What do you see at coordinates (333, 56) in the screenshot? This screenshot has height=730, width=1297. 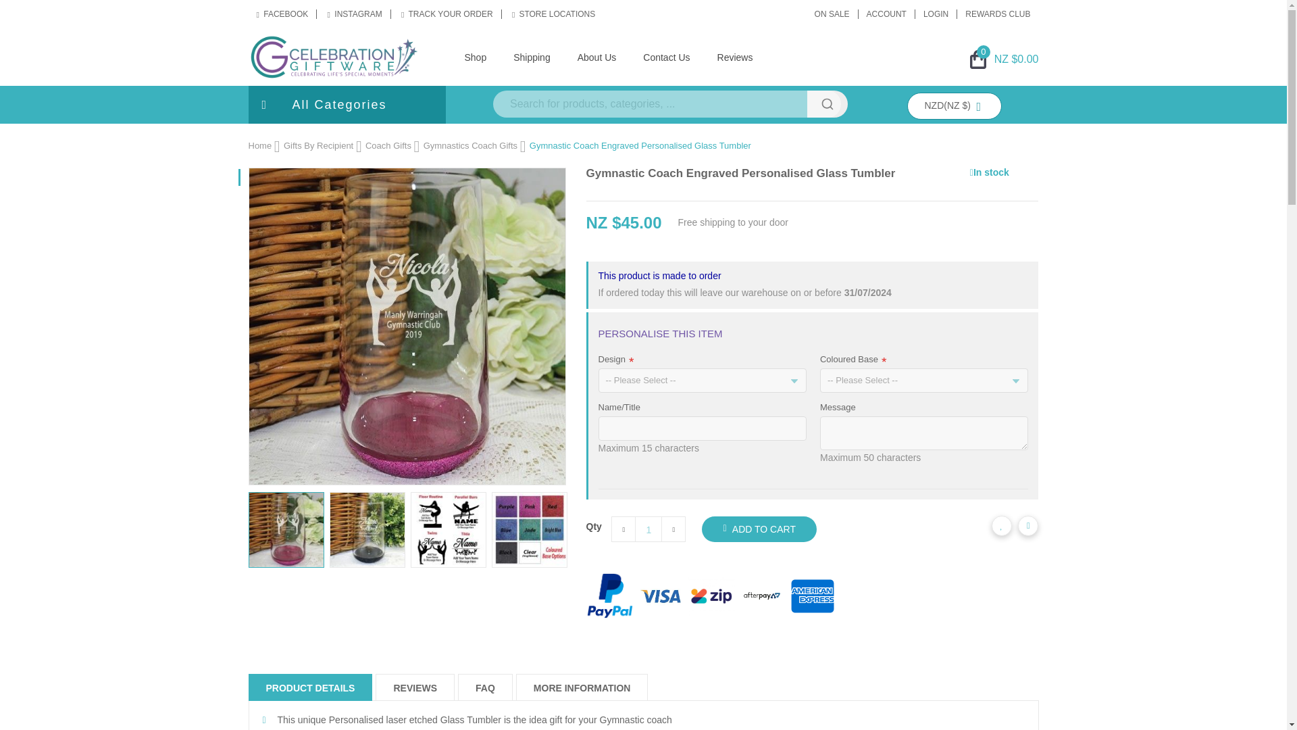 I see `Celebration Giftware` at bounding box center [333, 56].